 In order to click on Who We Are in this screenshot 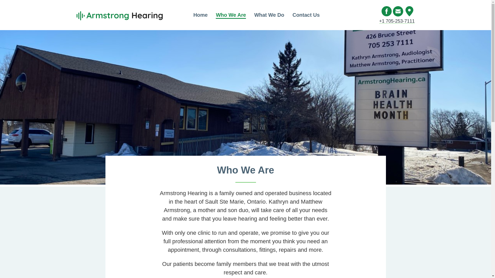, I will do `click(231, 15)`.